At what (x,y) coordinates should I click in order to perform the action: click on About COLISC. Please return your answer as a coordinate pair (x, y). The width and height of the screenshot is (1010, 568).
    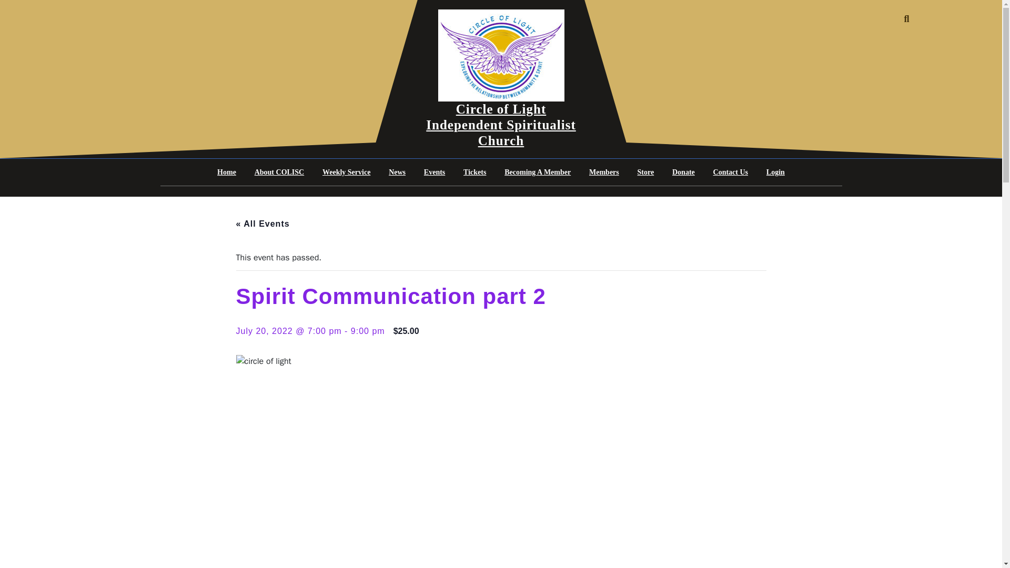
    Looking at the image, I should click on (279, 173).